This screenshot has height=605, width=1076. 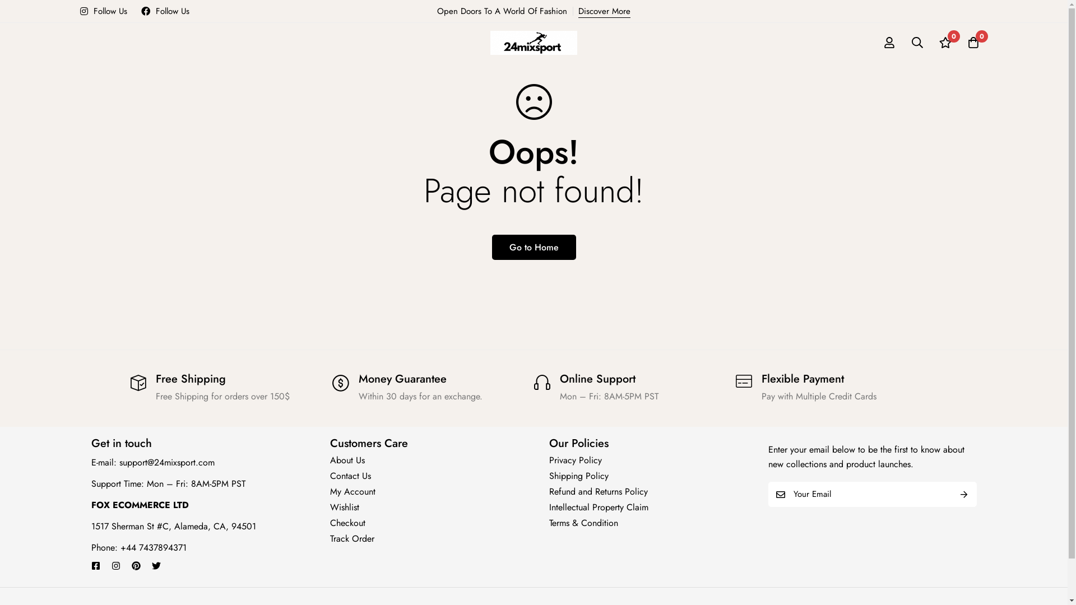 What do you see at coordinates (345, 507) in the screenshot?
I see `Wishlist` at bounding box center [345, 507].